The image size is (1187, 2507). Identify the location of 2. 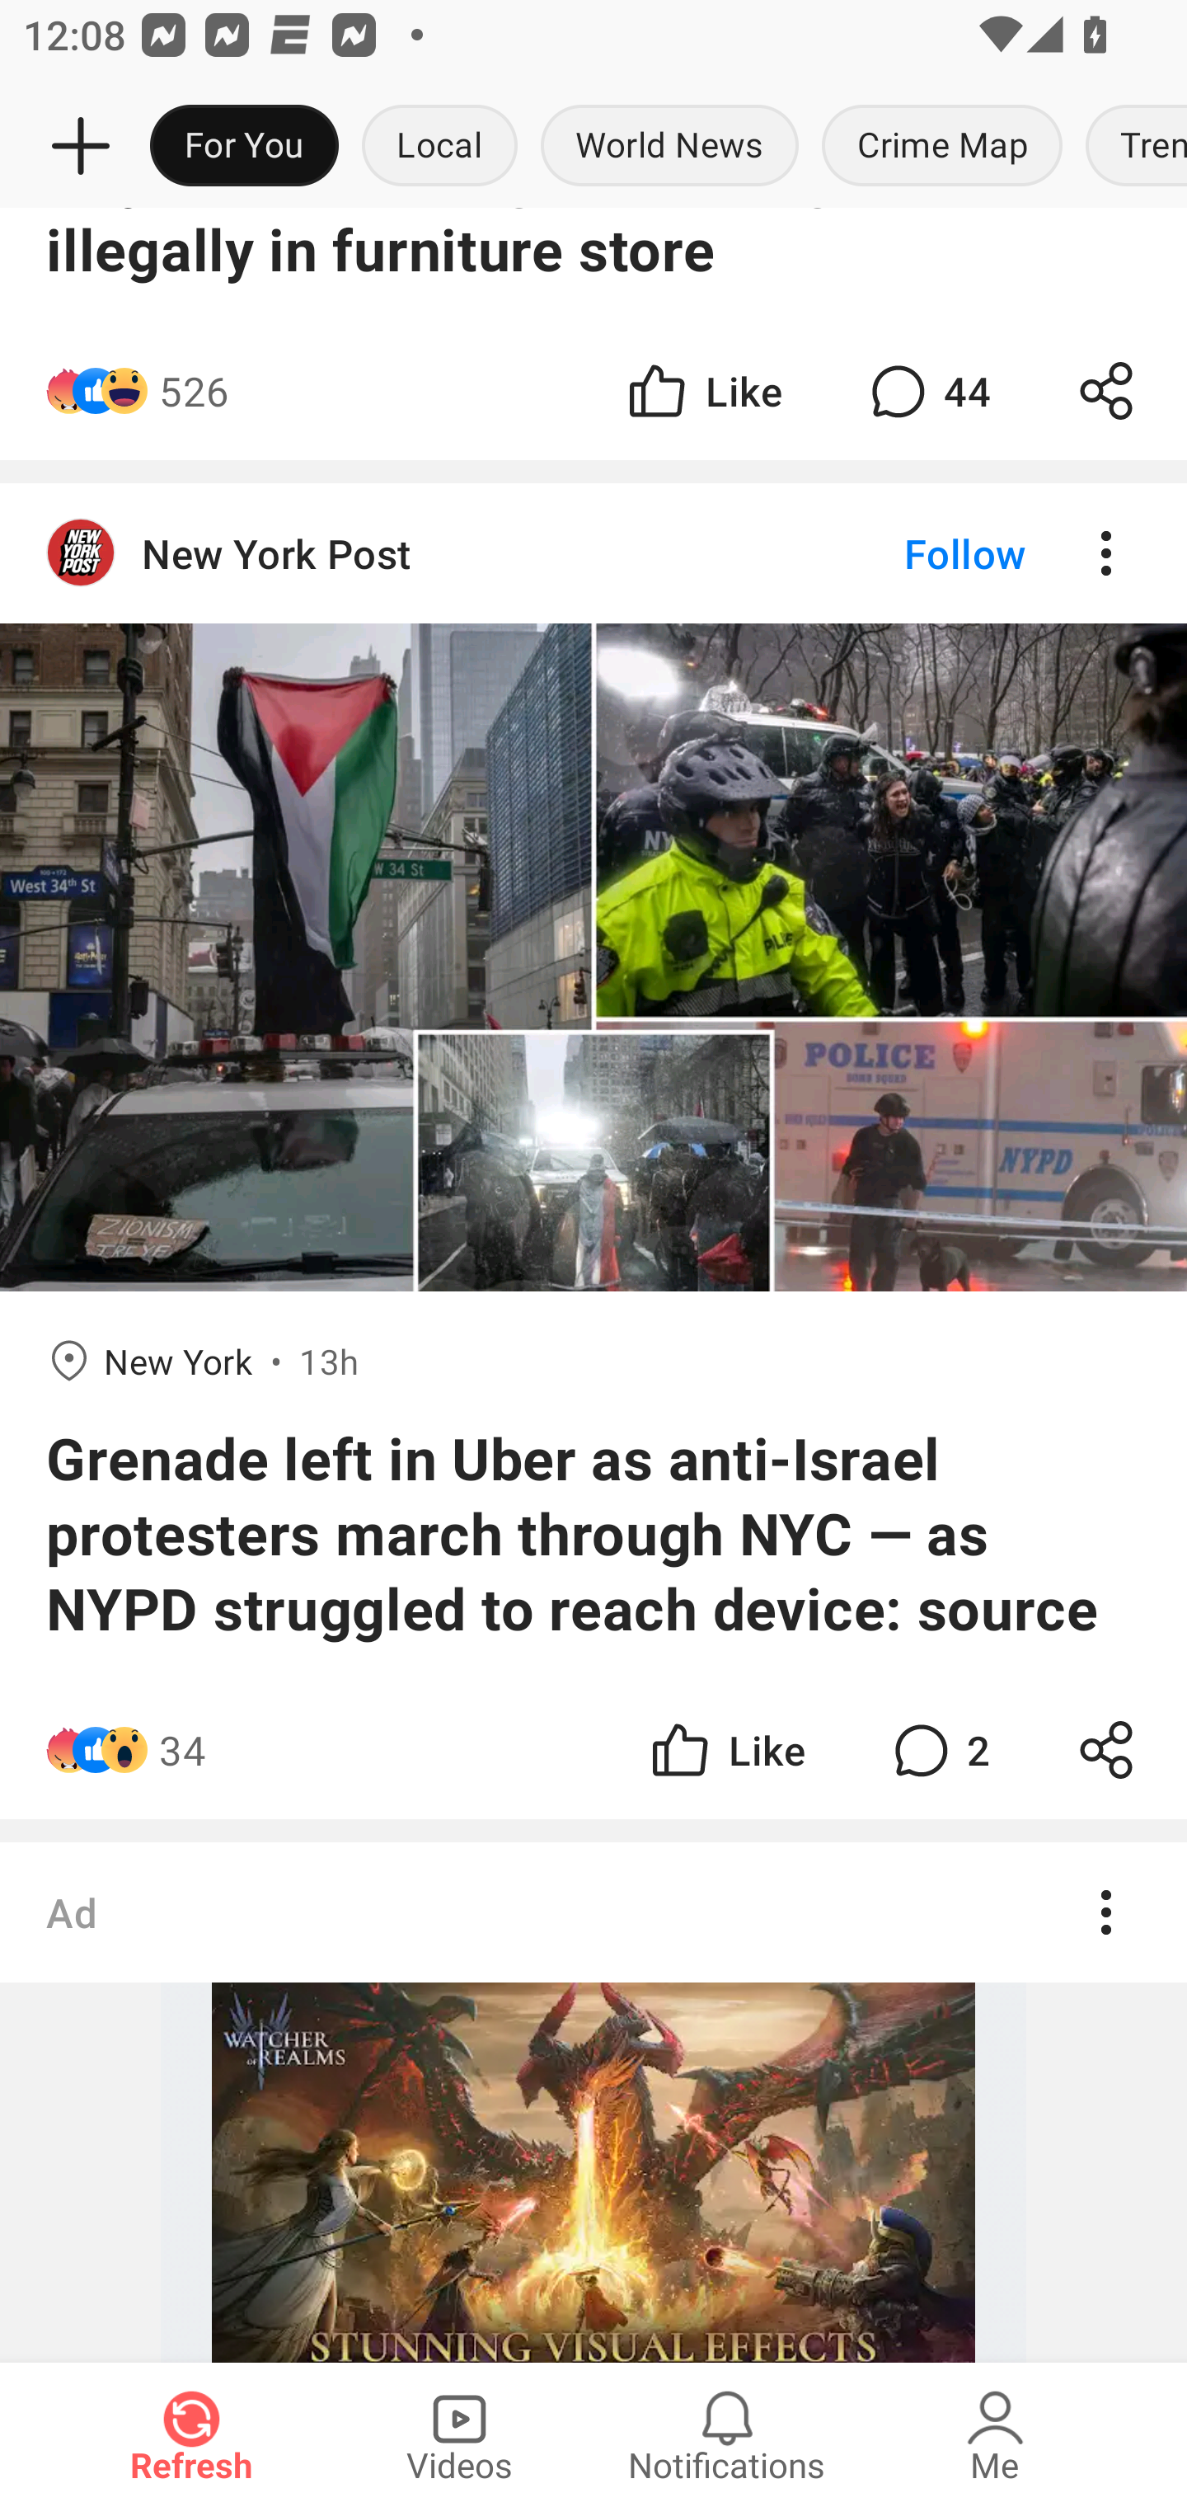
(938, 1750).